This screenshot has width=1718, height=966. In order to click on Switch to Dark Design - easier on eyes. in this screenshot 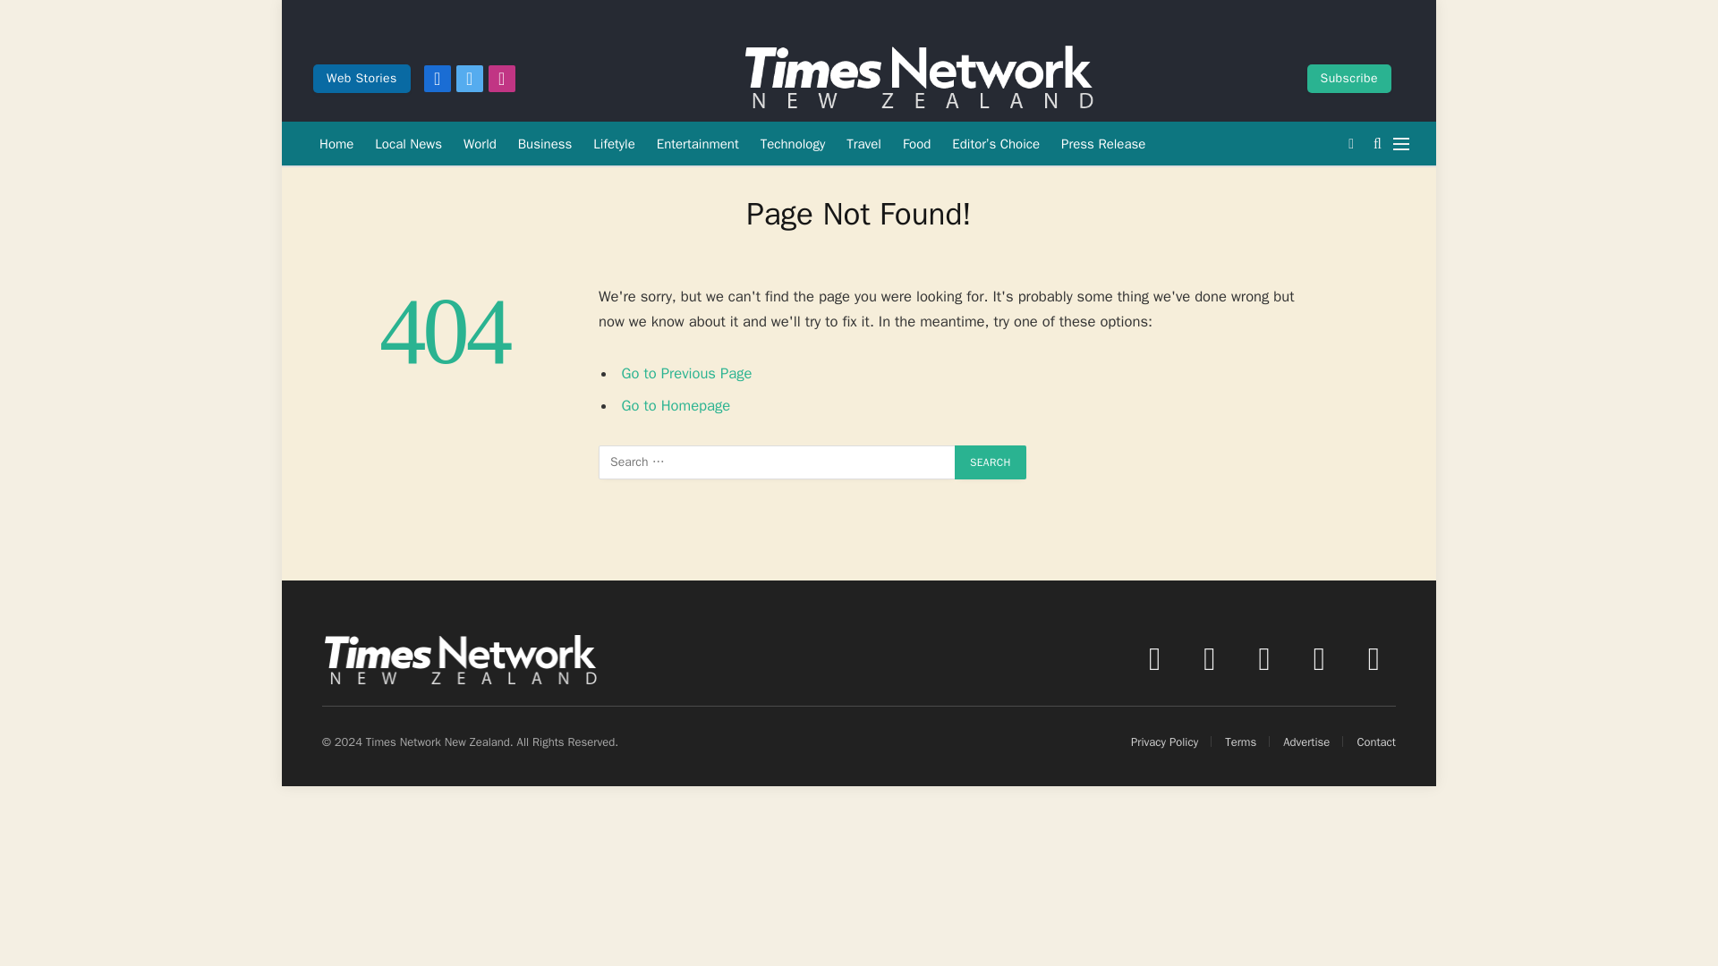, I will do `click(1351, 143)`.